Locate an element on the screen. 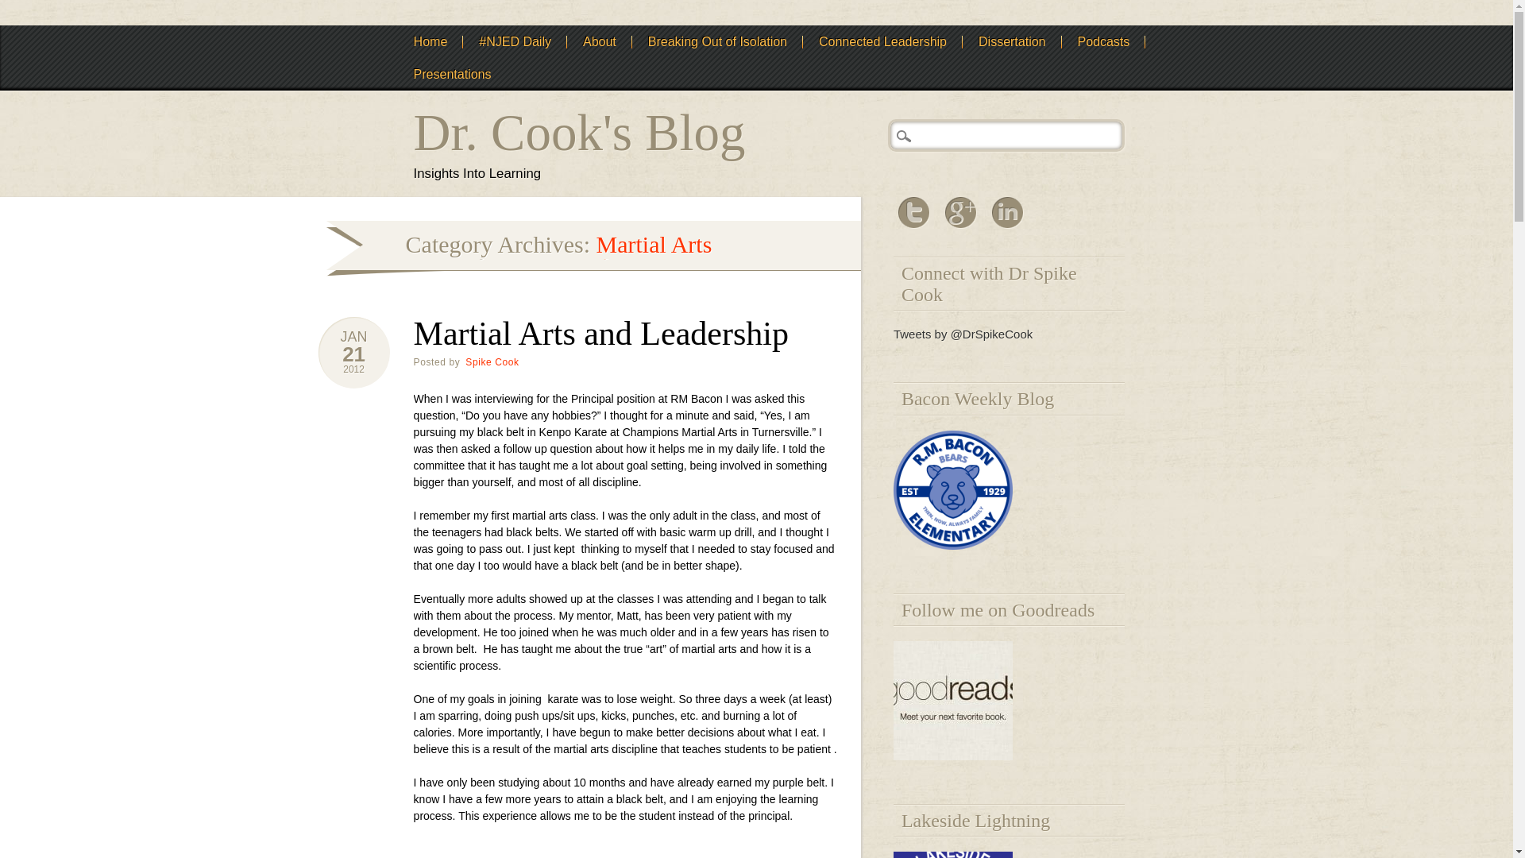 The width and height of the screenshot is (1525, 858). Breaking Out of Isolation is located at coordinates (718, 41).